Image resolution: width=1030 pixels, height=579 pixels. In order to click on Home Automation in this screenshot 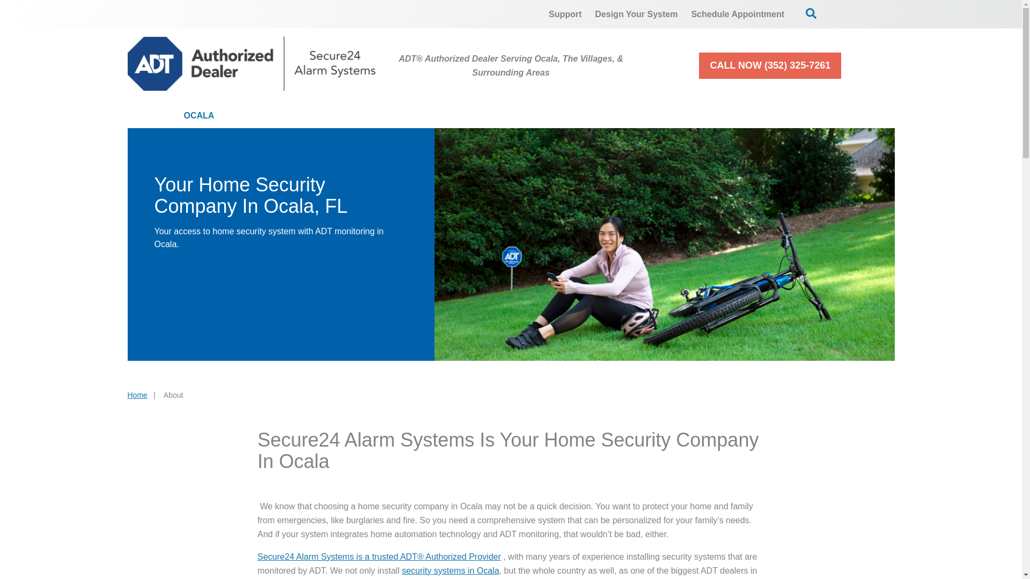, I will do `click(526, 116)`.